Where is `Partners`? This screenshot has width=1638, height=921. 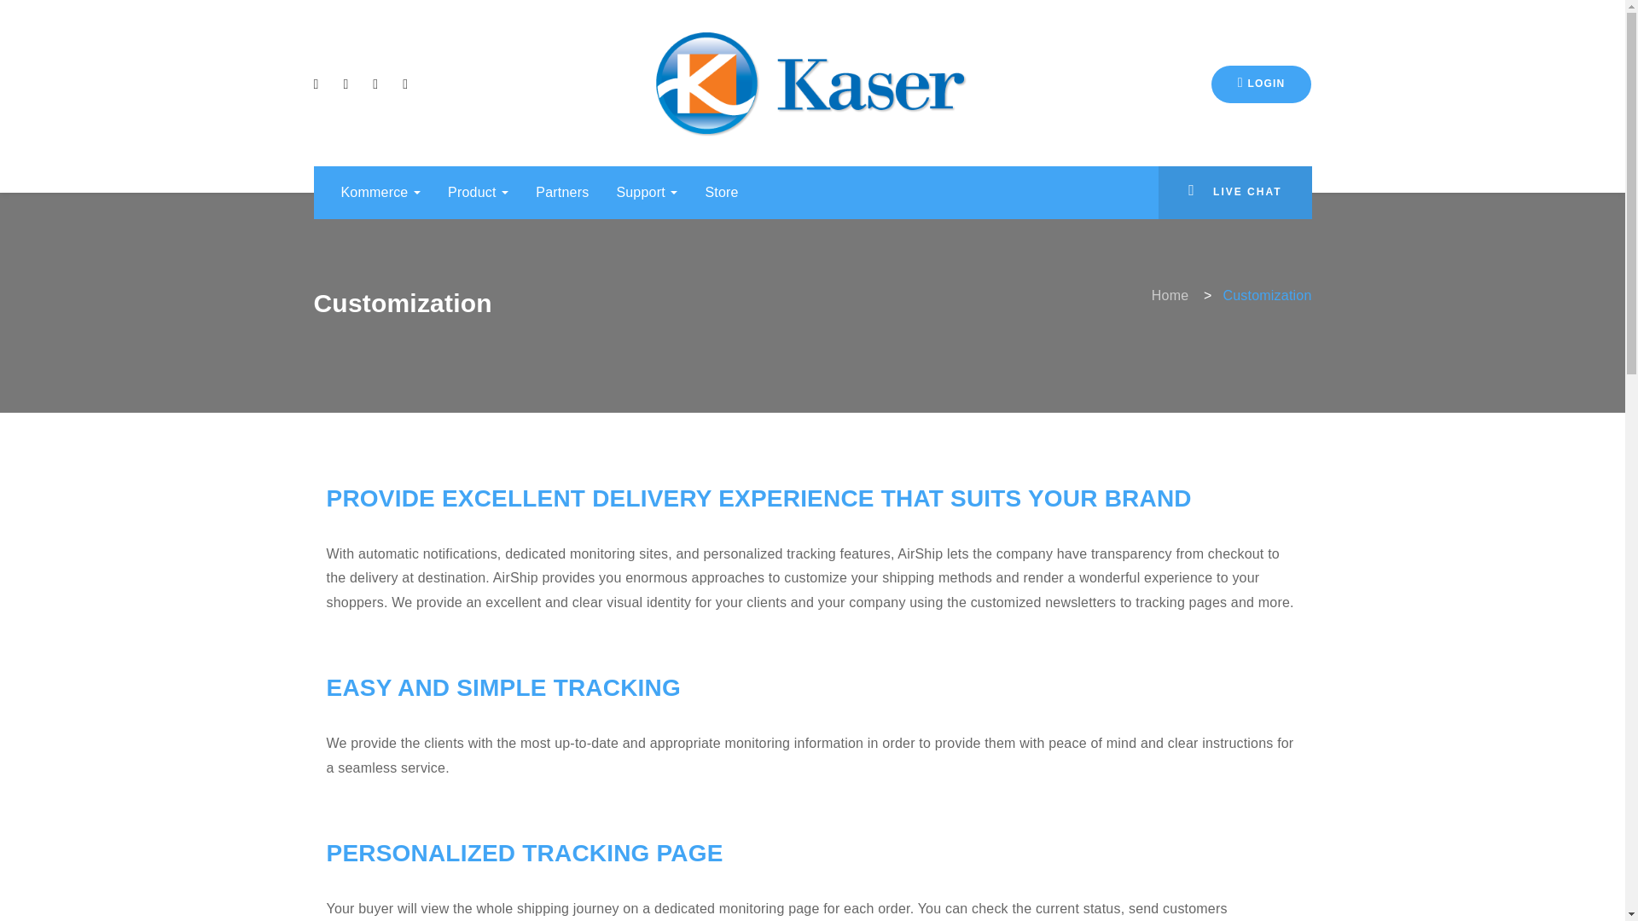
Partners is located at coordinates (562, 192).